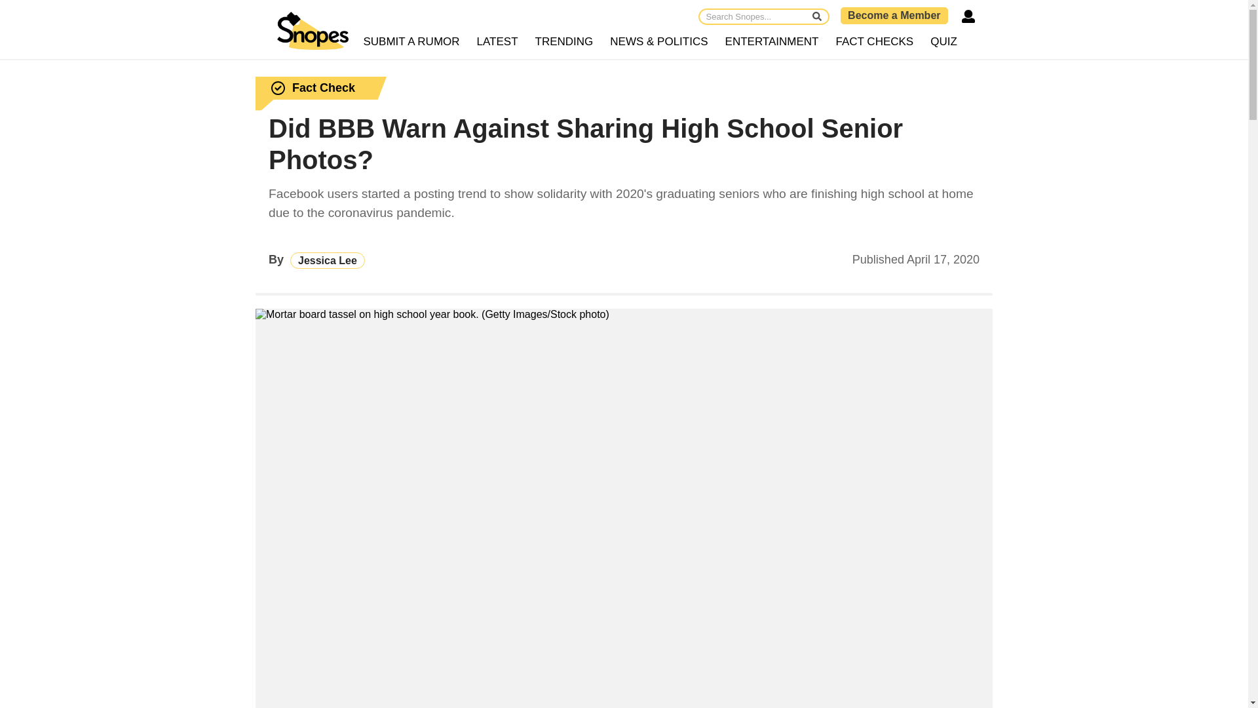 The width and height of the screenshot is (1258, 708). I want to click on LATEST, so click(498, 42).